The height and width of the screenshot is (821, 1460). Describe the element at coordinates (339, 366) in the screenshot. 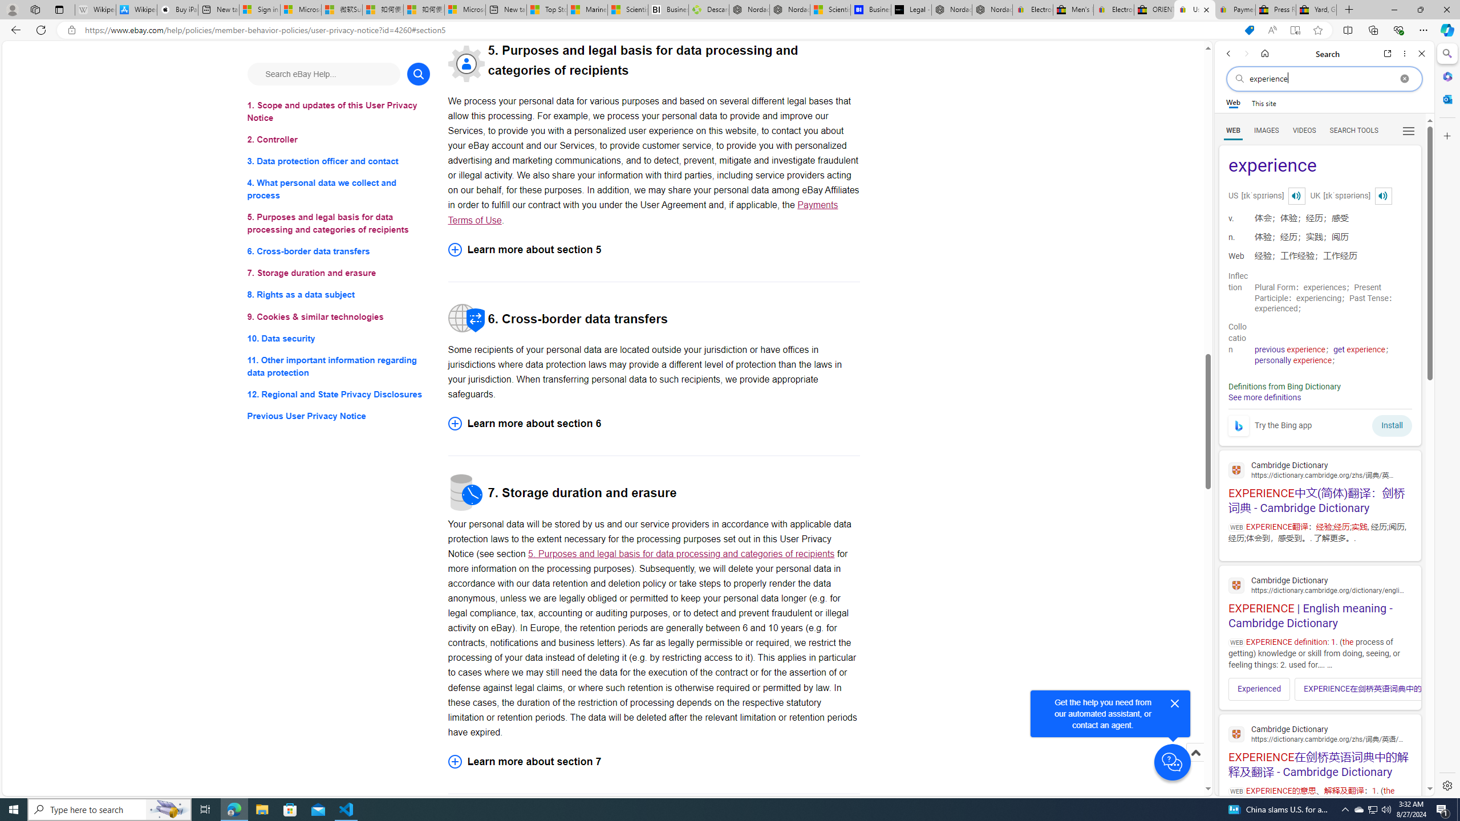

I see `11. Other important information regarding data protection` at that location.